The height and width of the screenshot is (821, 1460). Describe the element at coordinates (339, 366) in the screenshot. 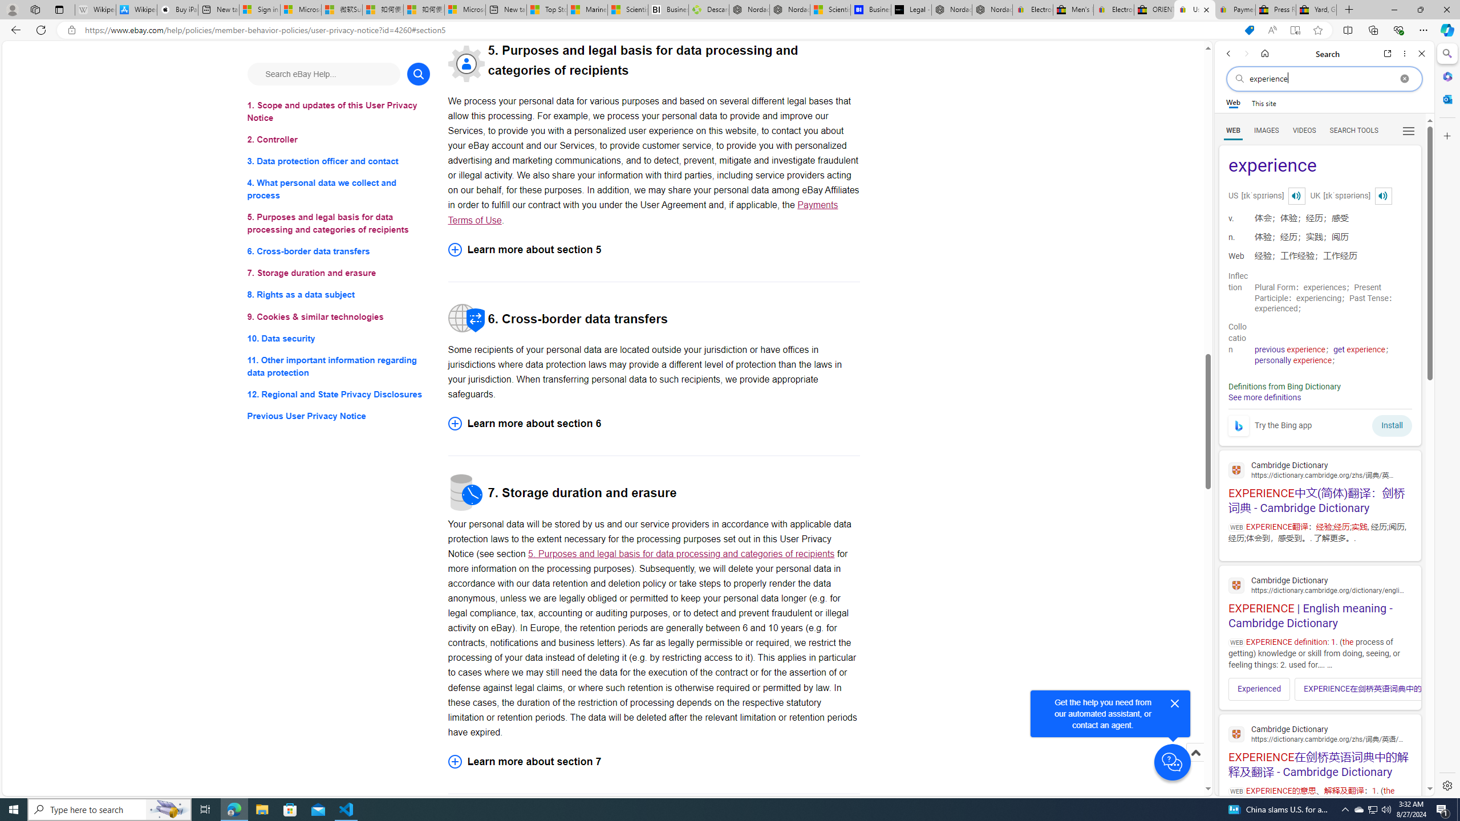

I see `11. Other important information regarding data protection` at that location.